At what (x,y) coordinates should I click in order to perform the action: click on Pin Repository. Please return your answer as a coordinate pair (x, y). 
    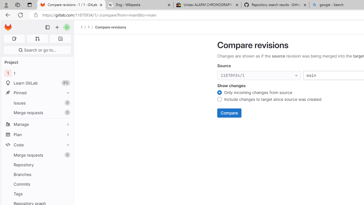
    Looking at the image, I should click on (67, 165).